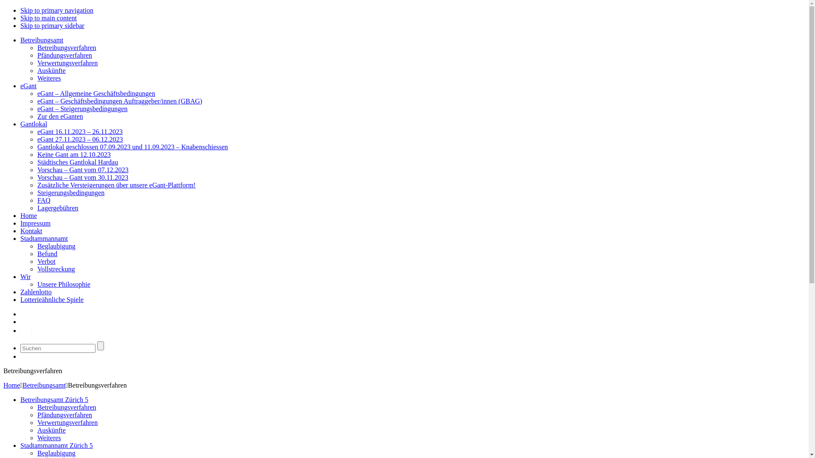 Image resolution: width=815 pixels, height=458 pixels. I want to click on Steigerungsbedingungen, so click(70, 193).